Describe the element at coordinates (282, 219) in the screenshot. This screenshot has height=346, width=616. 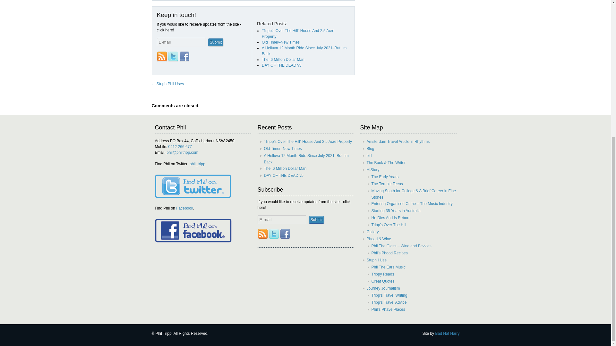
I see `E-mail` at that location.